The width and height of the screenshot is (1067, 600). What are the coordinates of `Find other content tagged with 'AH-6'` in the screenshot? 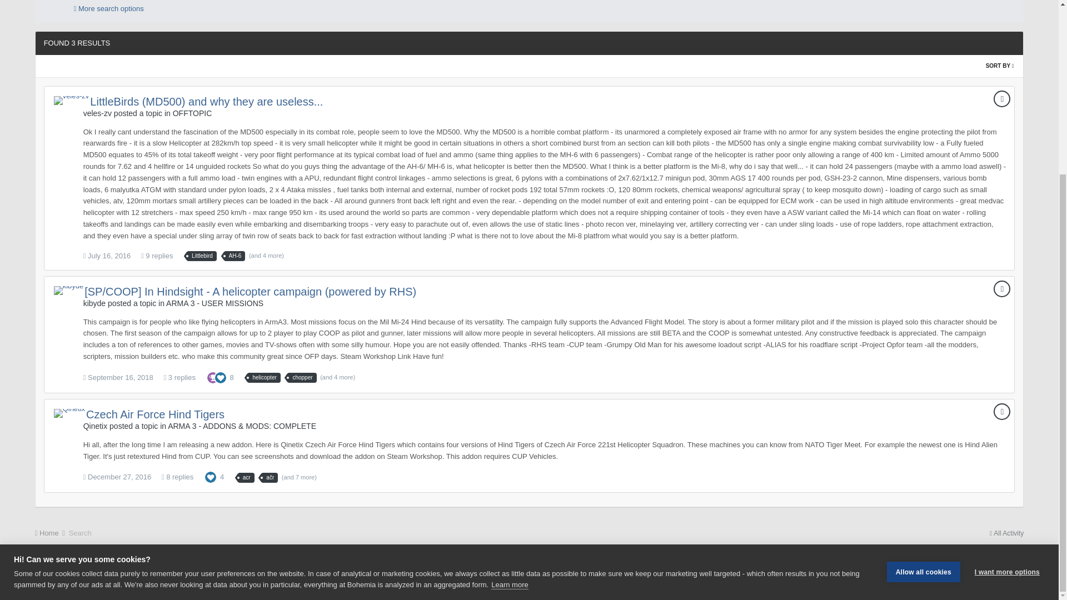 It's located at (235, 256).